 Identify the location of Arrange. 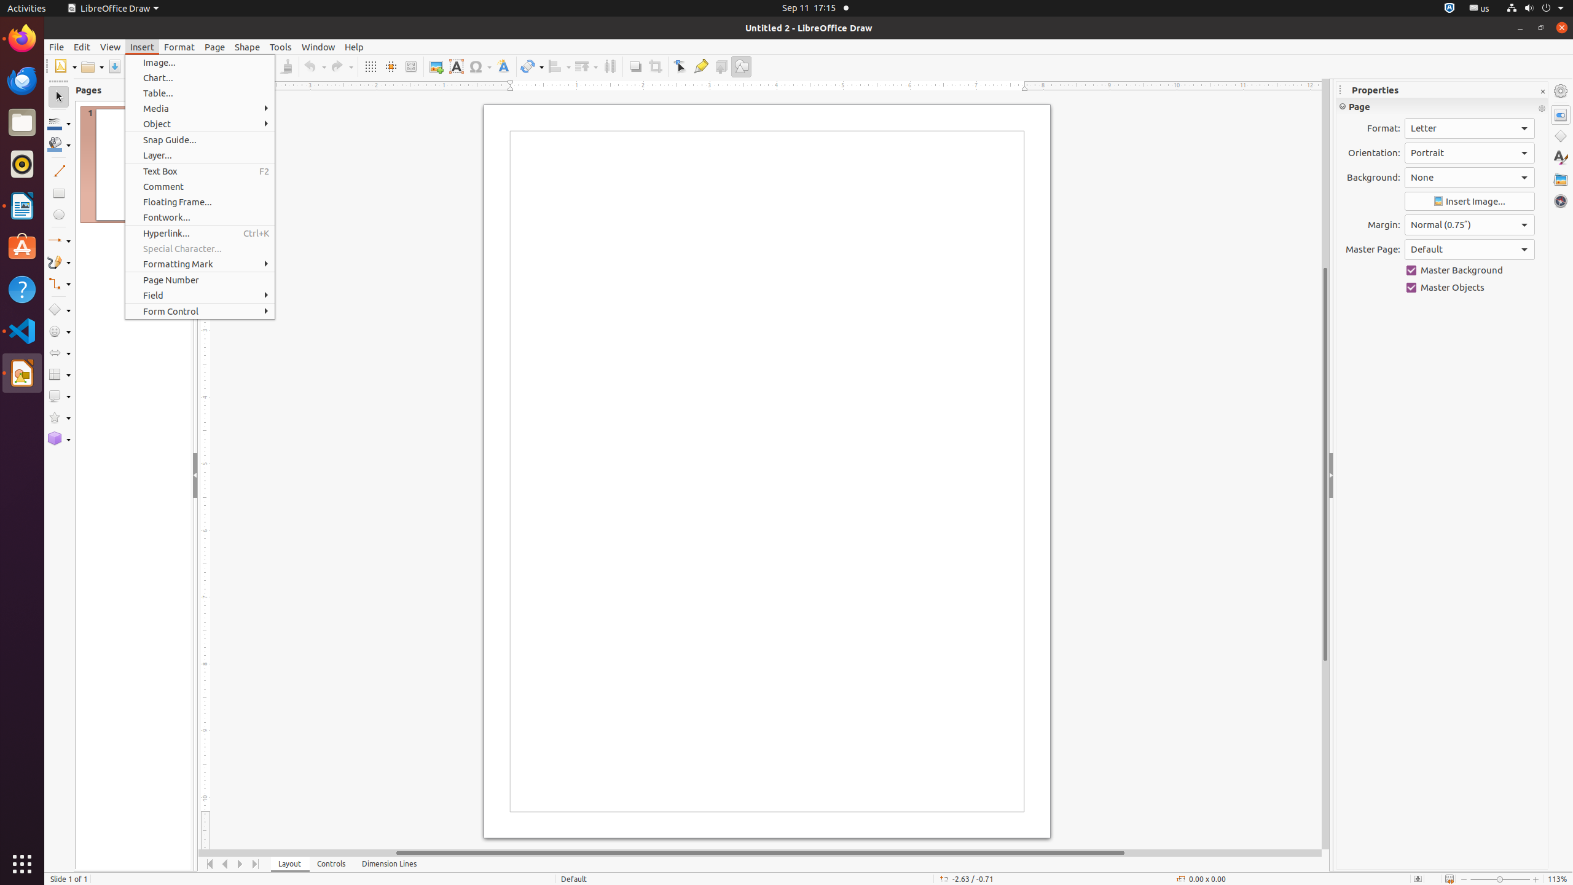
(586, 66).